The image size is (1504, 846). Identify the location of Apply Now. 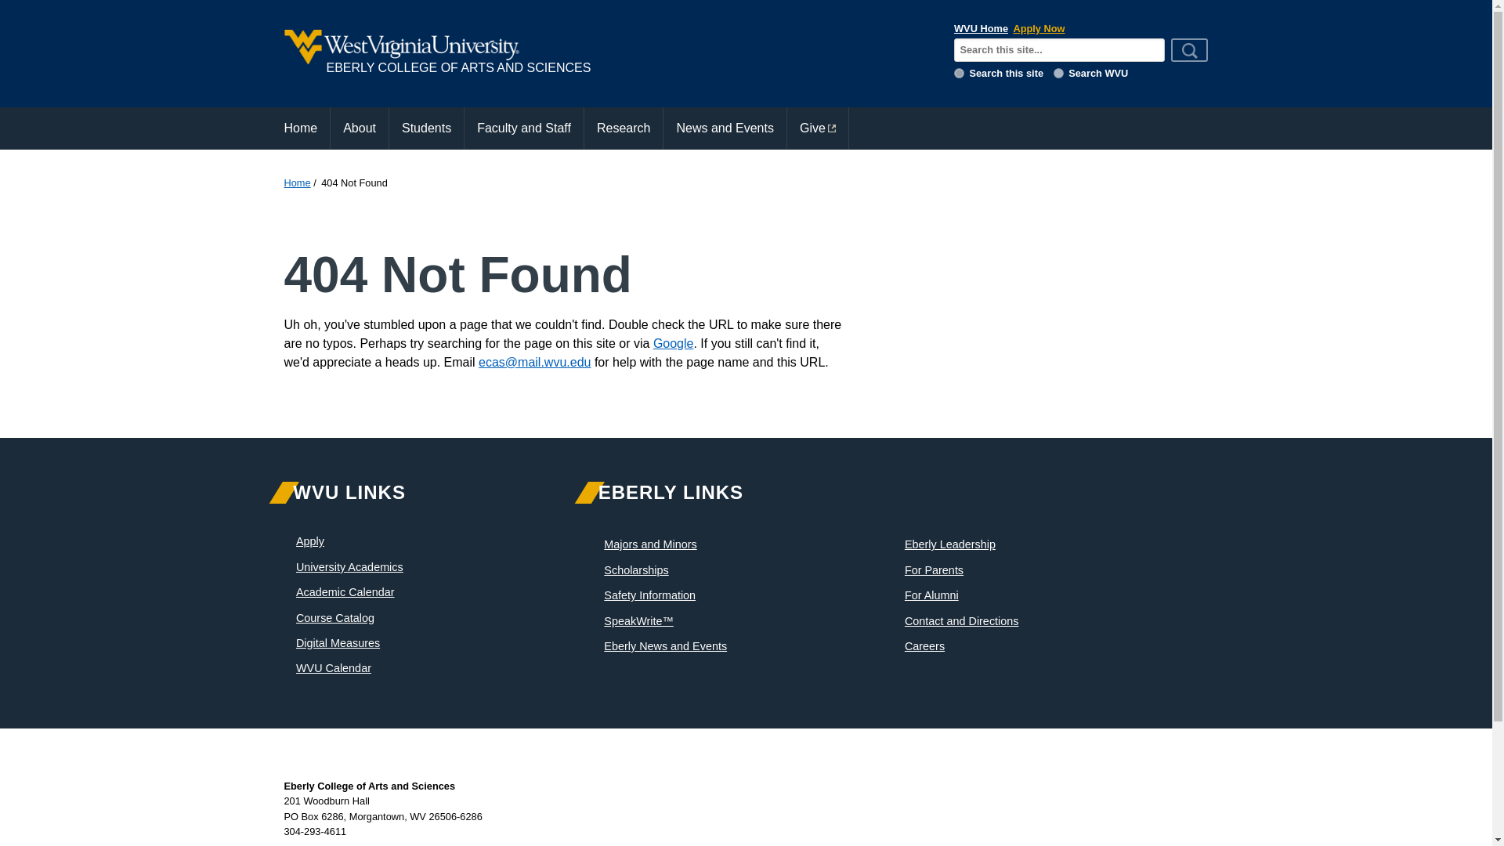
(1039, 28).